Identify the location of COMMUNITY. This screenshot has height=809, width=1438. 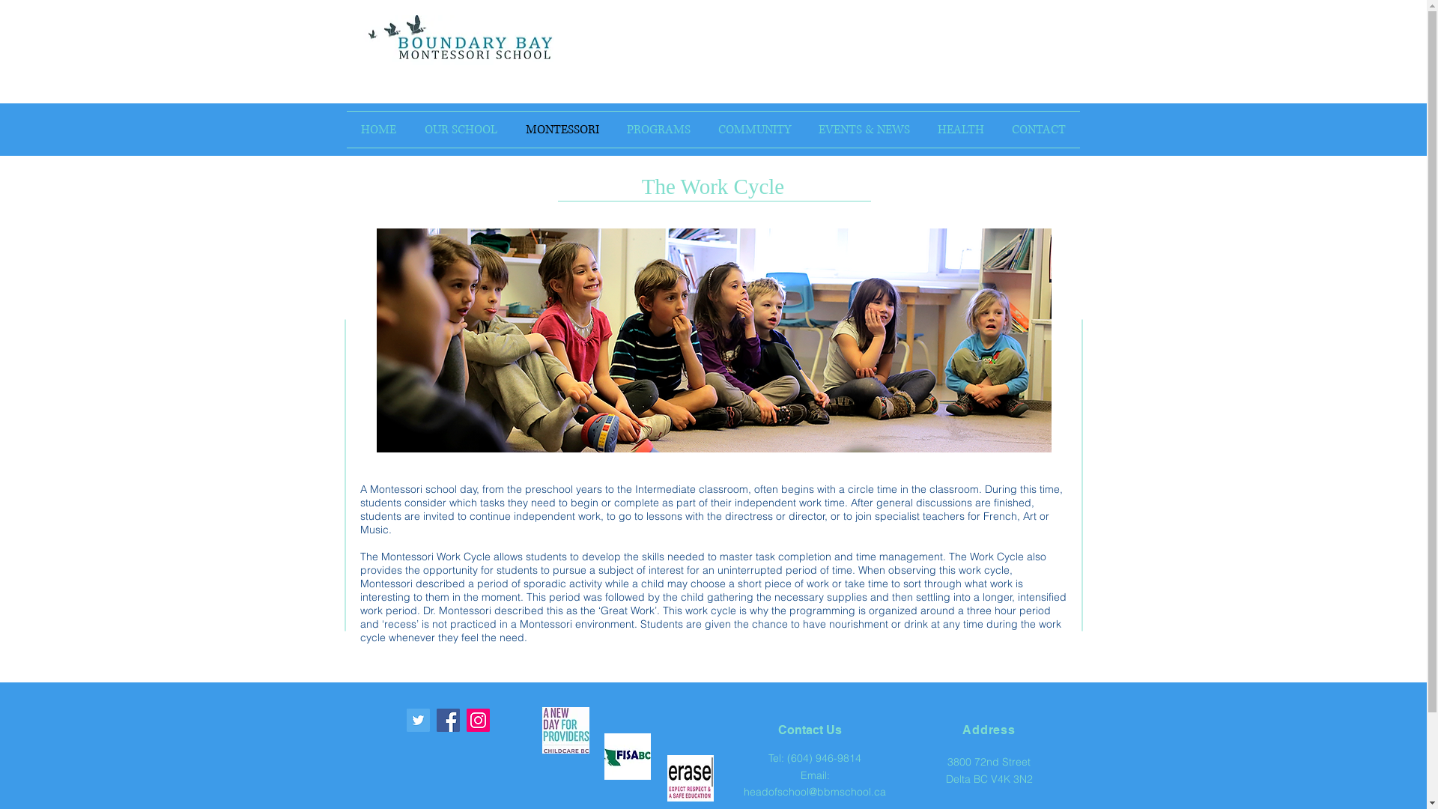
(754, 130).